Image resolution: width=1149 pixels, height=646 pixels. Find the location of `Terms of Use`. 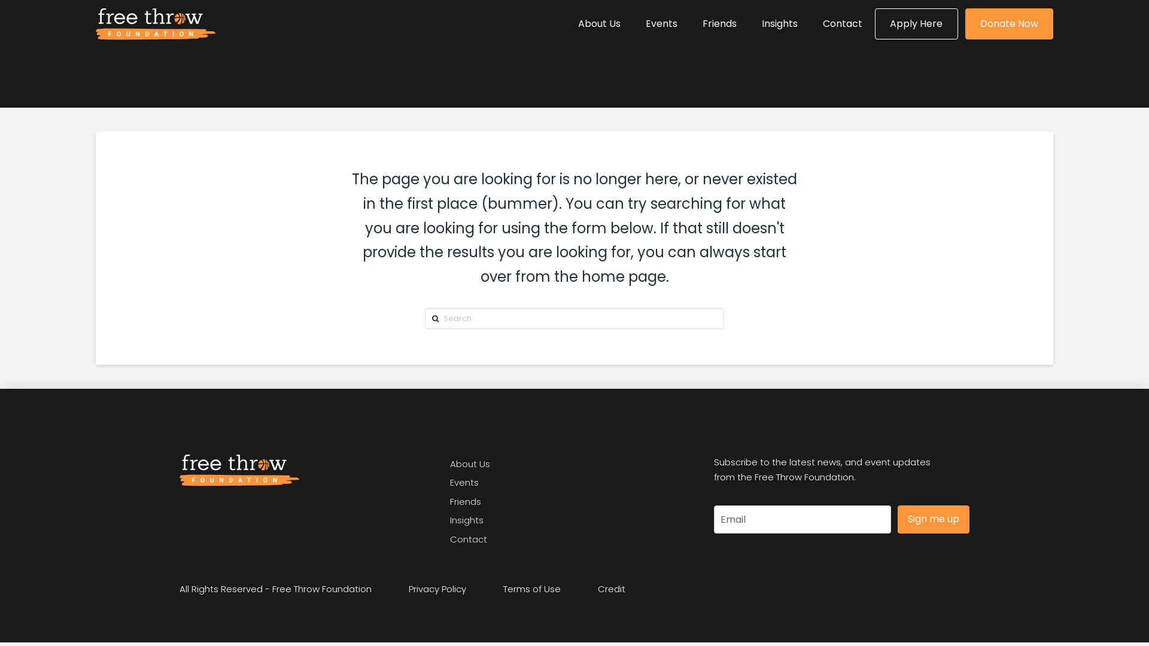

Terms of Use is located at coordinates (532, 589).